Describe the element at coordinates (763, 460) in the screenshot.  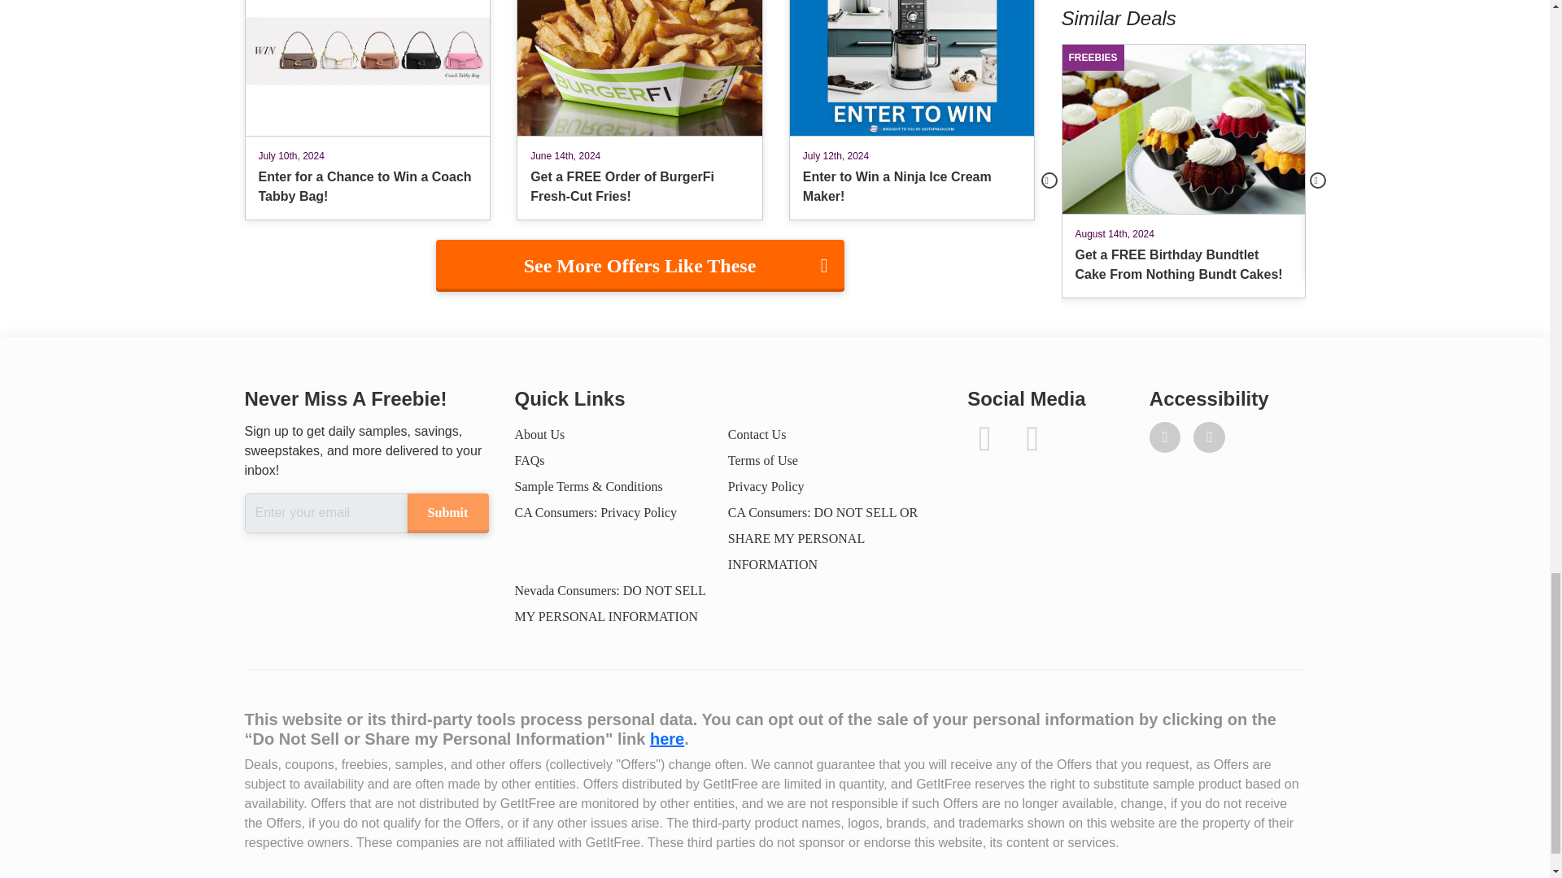
I see `Terms of Use` at that location.